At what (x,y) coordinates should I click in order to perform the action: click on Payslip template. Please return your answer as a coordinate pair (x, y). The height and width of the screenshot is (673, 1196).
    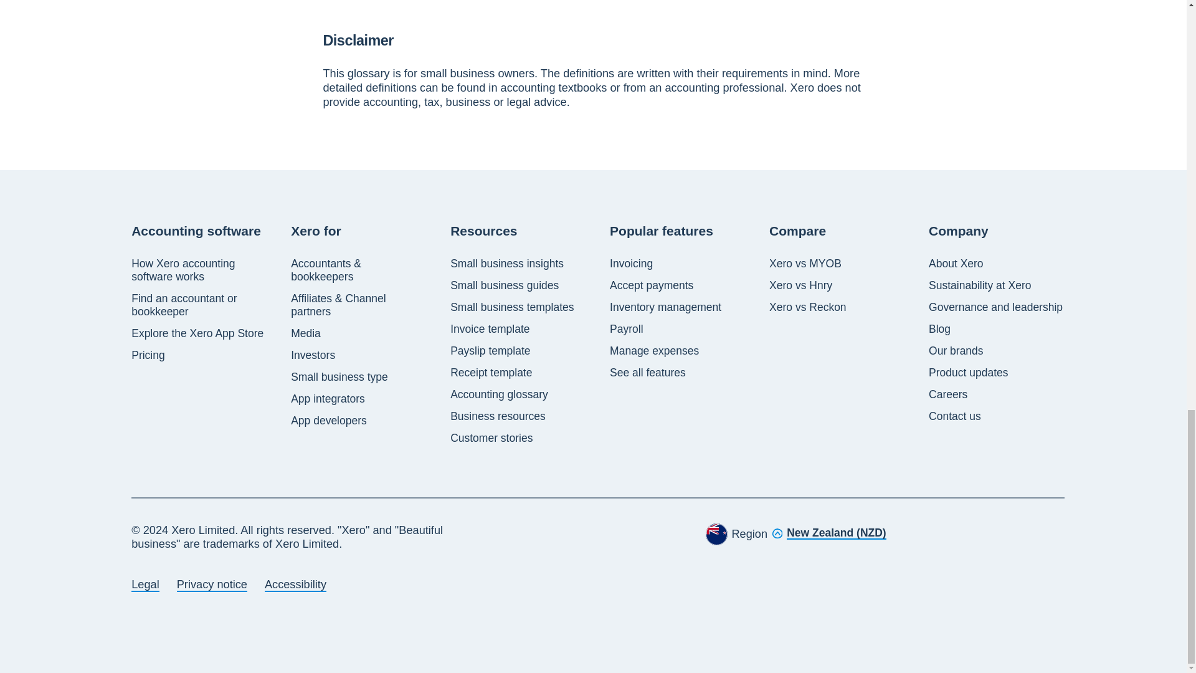
    Looking at the image, I should click on (490, 350).